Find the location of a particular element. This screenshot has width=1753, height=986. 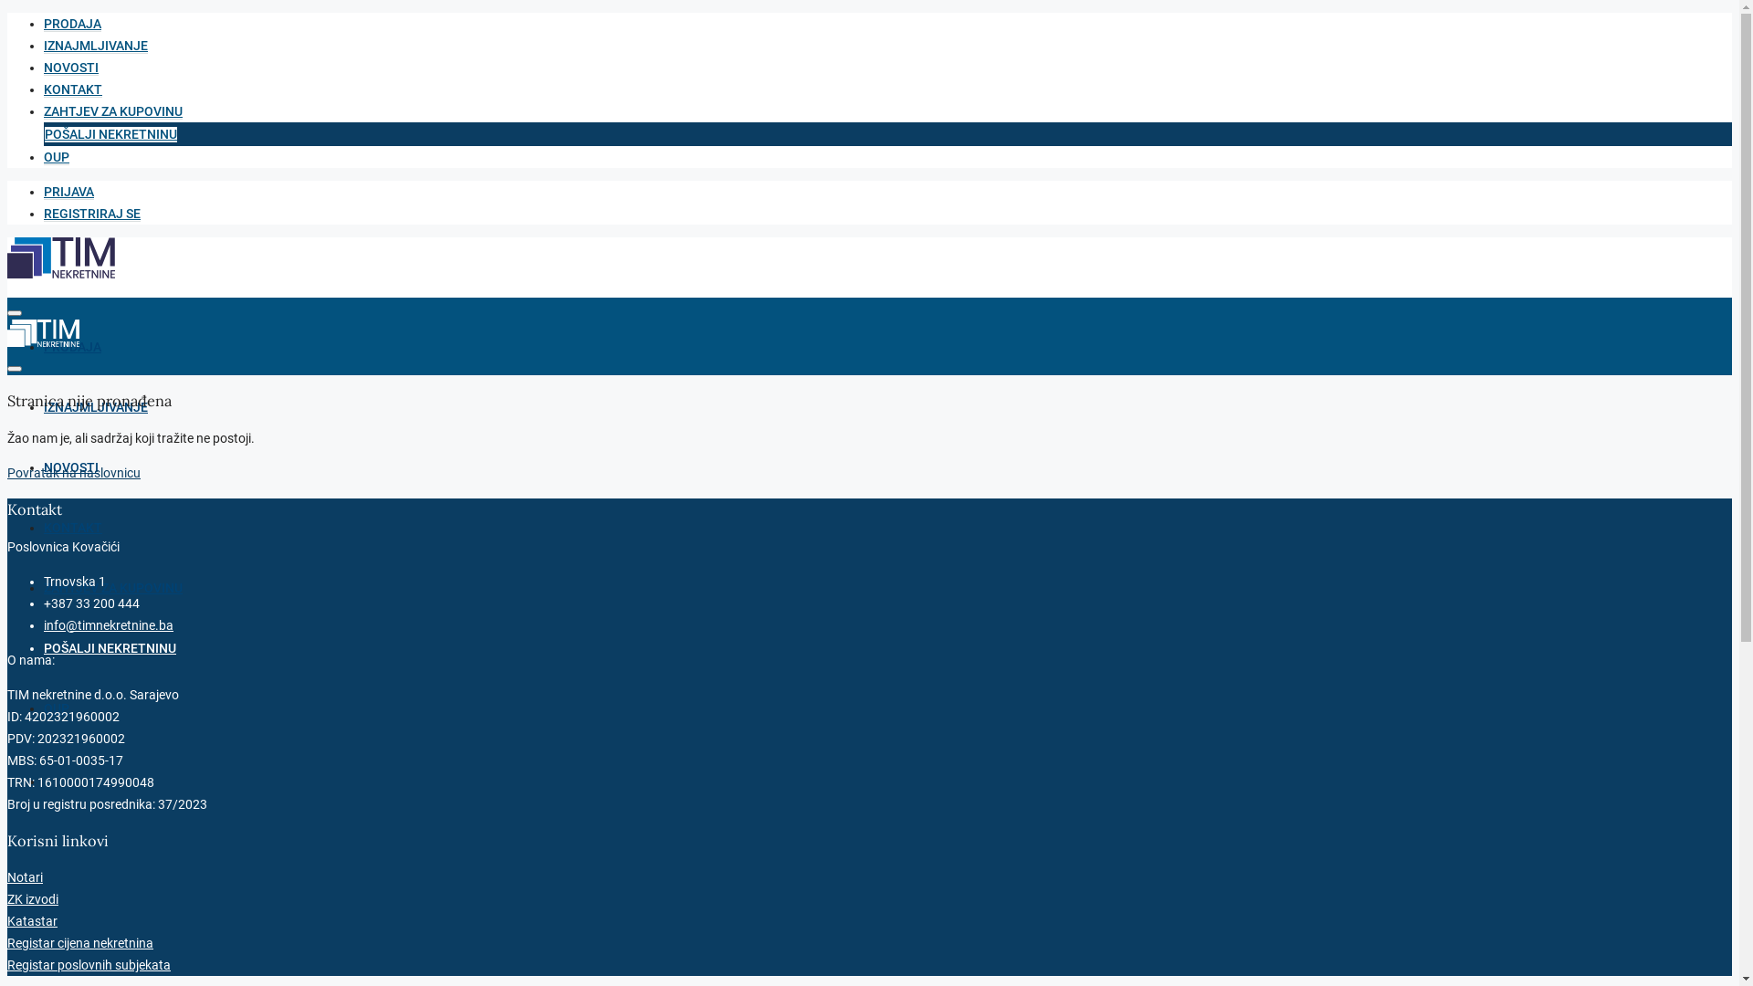

PRIJAVA is located at coordinates (69, 192).